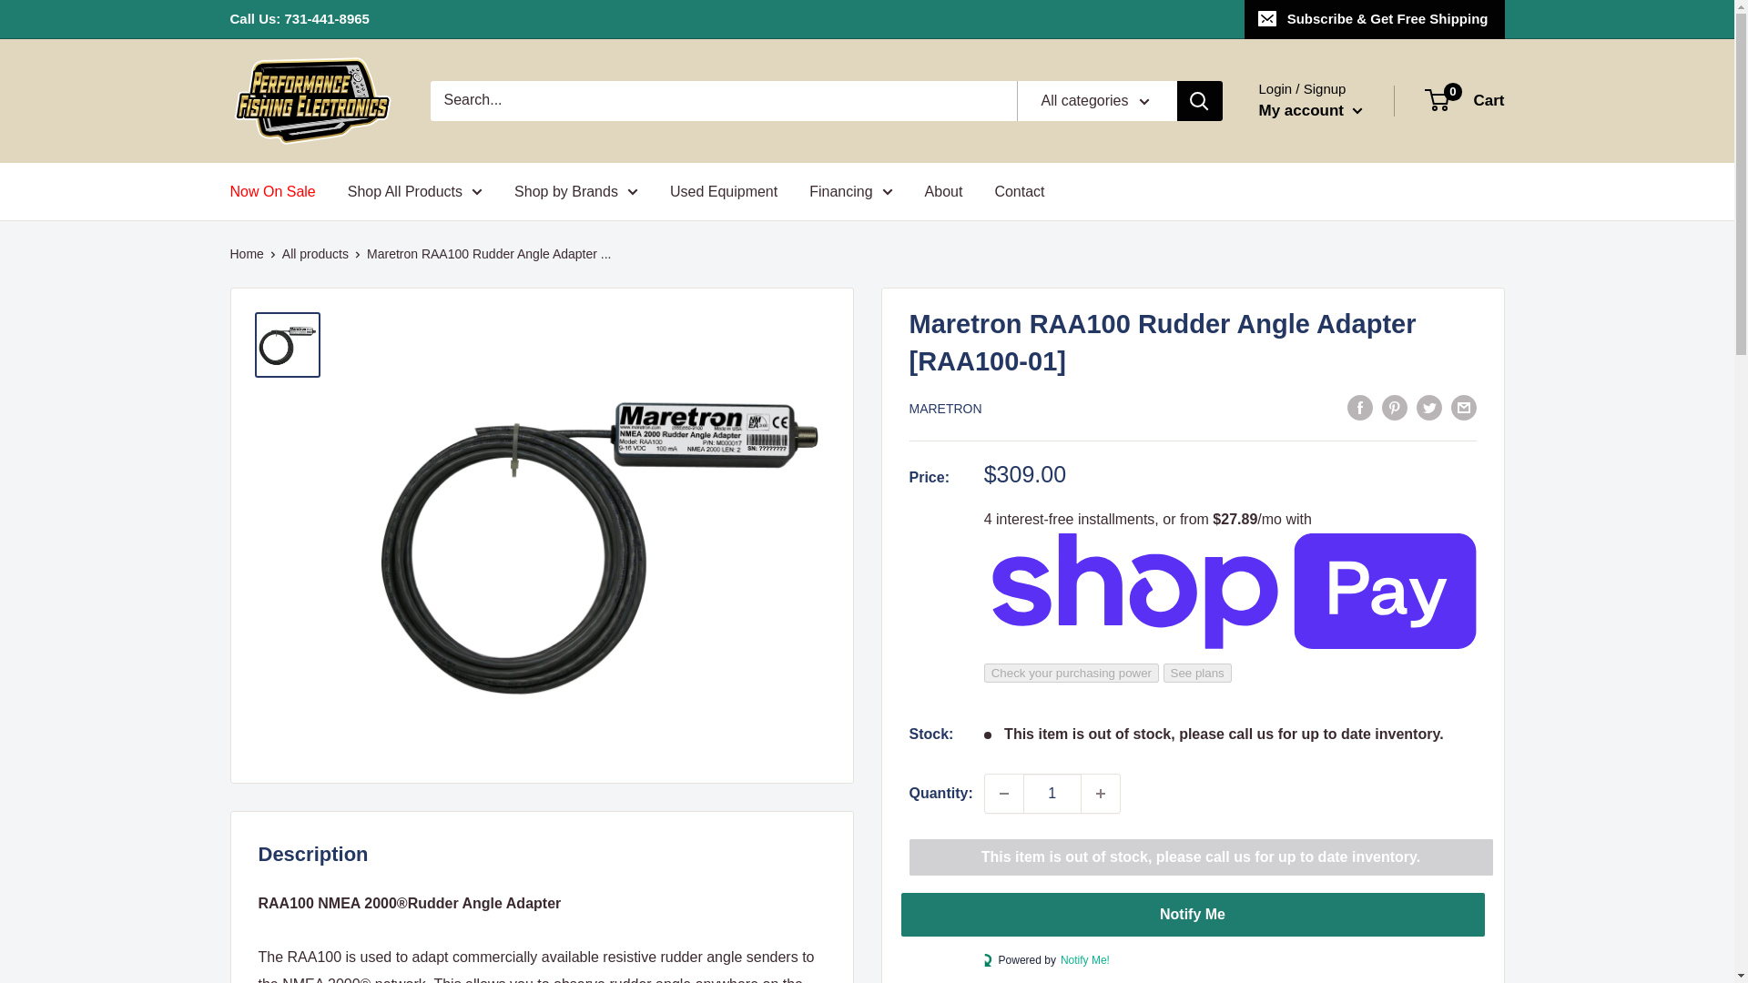 This screenshot has height=983, width=1748. What do you see at coordinates (1101, 794) in the screenshot?
I see `Increase quantity by 1` at bounding box center [1101, 794].